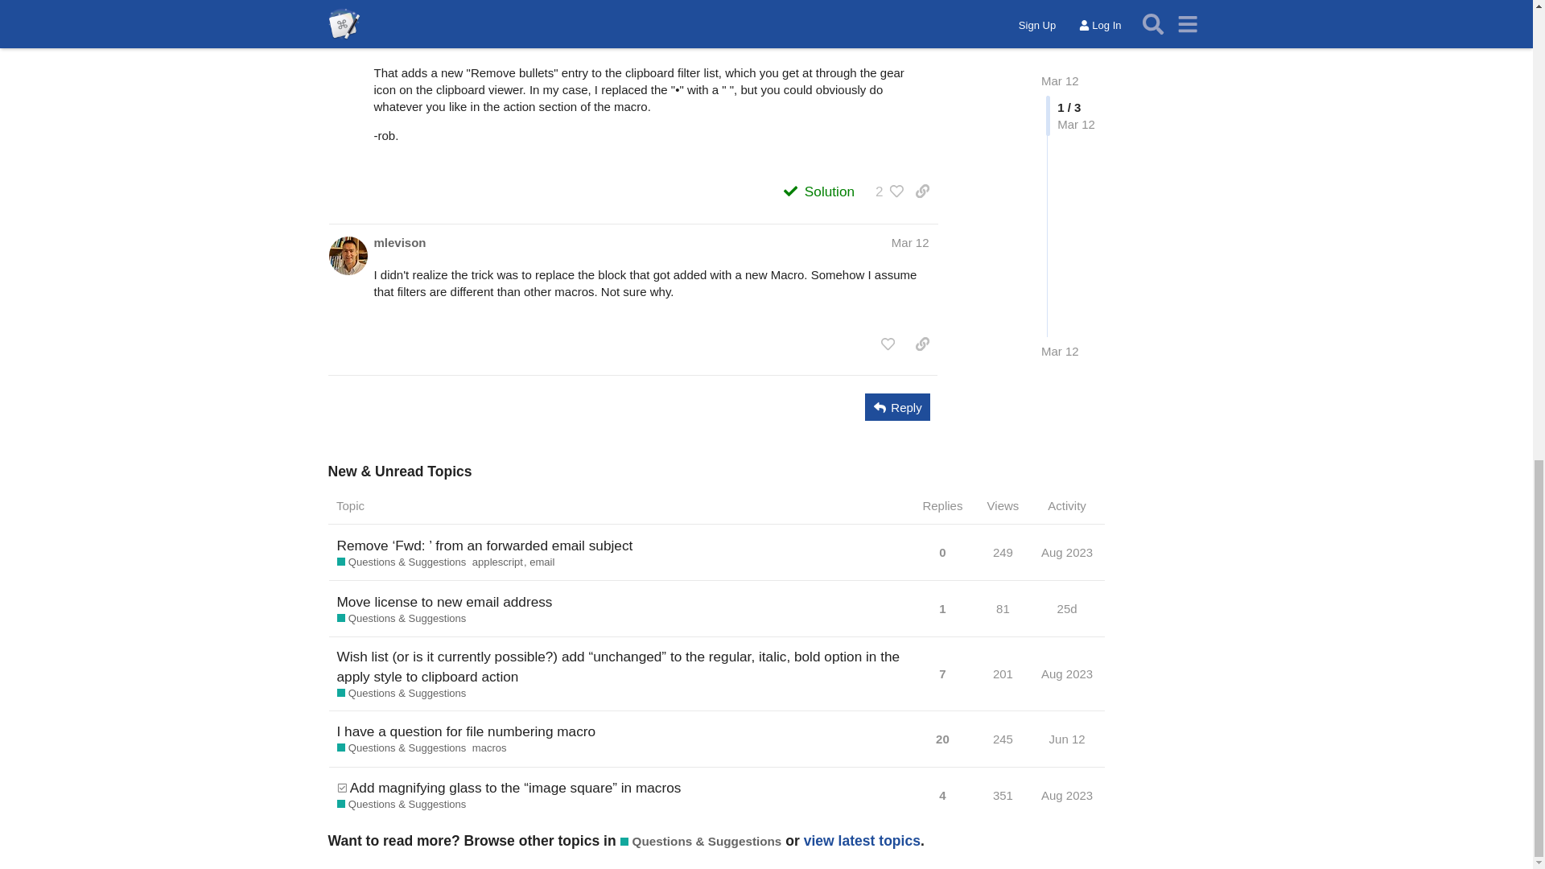  I want to click on Mar 12, so click(910, 241).